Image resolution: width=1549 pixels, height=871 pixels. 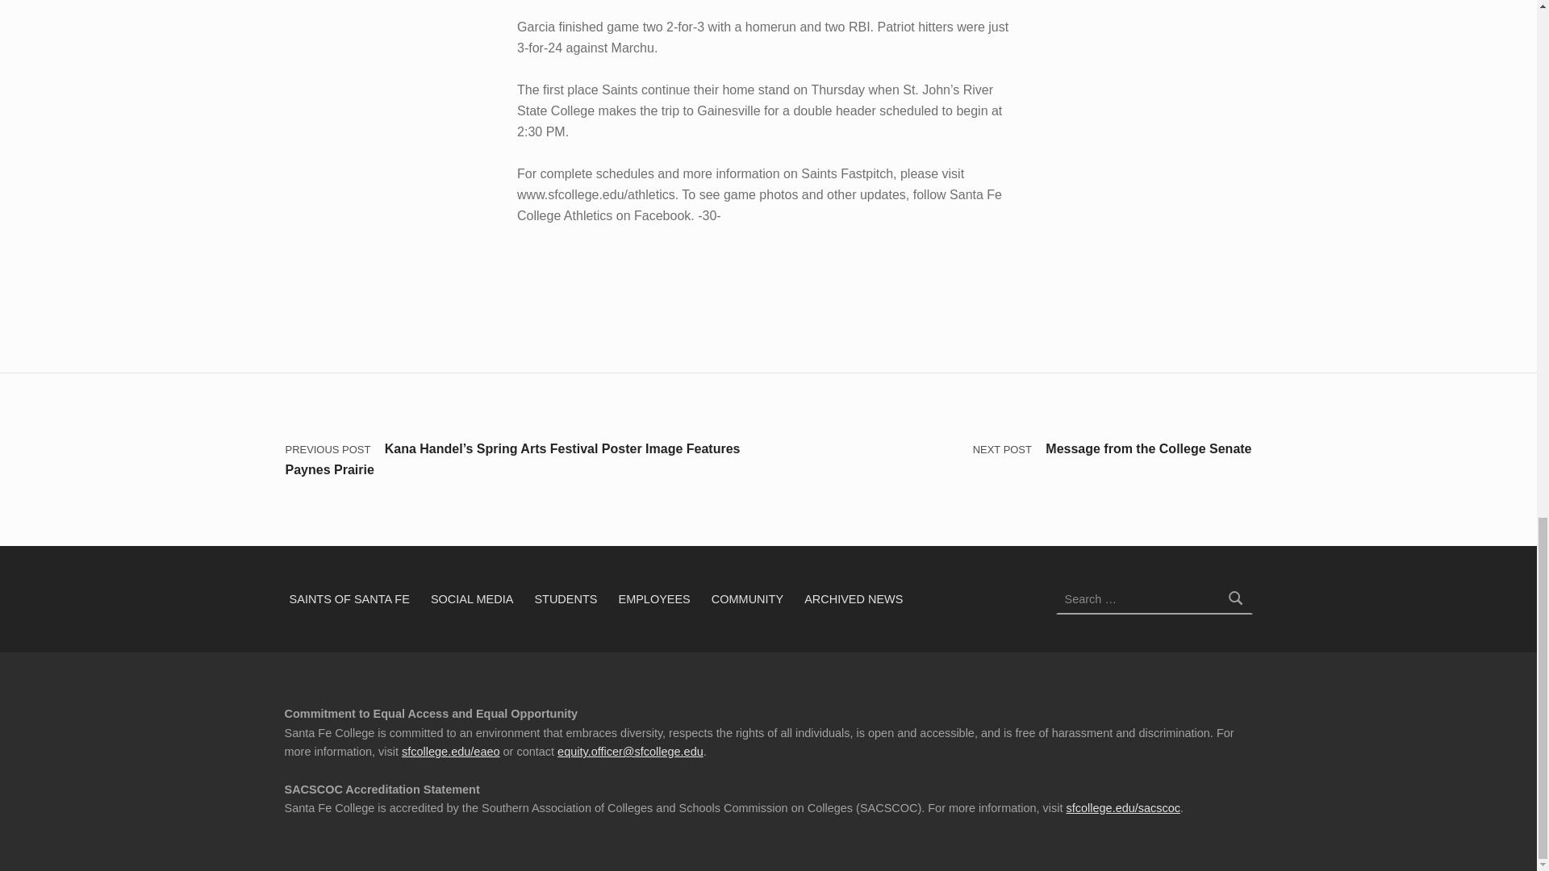 What do you see at coordinates (1010, 449) in the screenshot?
I see `NEXT POST Message from the College Senate` at bounding box center [1010, 449].